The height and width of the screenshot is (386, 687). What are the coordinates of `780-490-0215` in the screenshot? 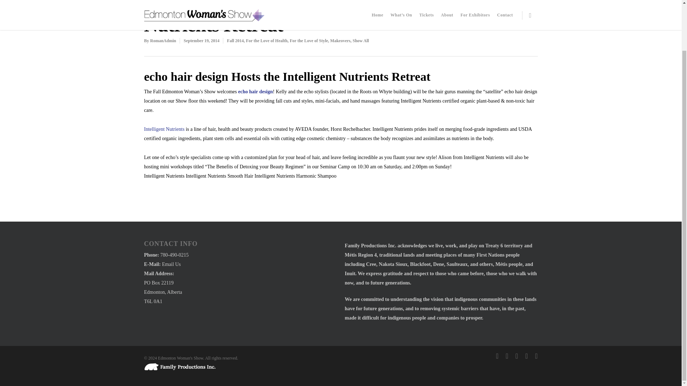 It's located at (174, 255).